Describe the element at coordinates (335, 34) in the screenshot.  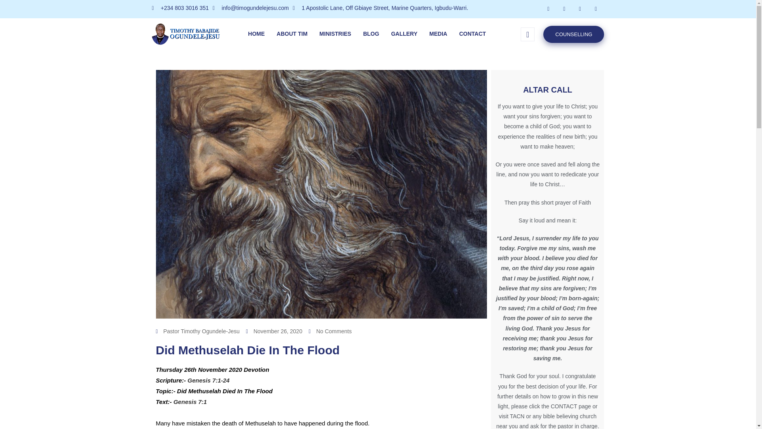
I see `MINISTRIES` at that location.